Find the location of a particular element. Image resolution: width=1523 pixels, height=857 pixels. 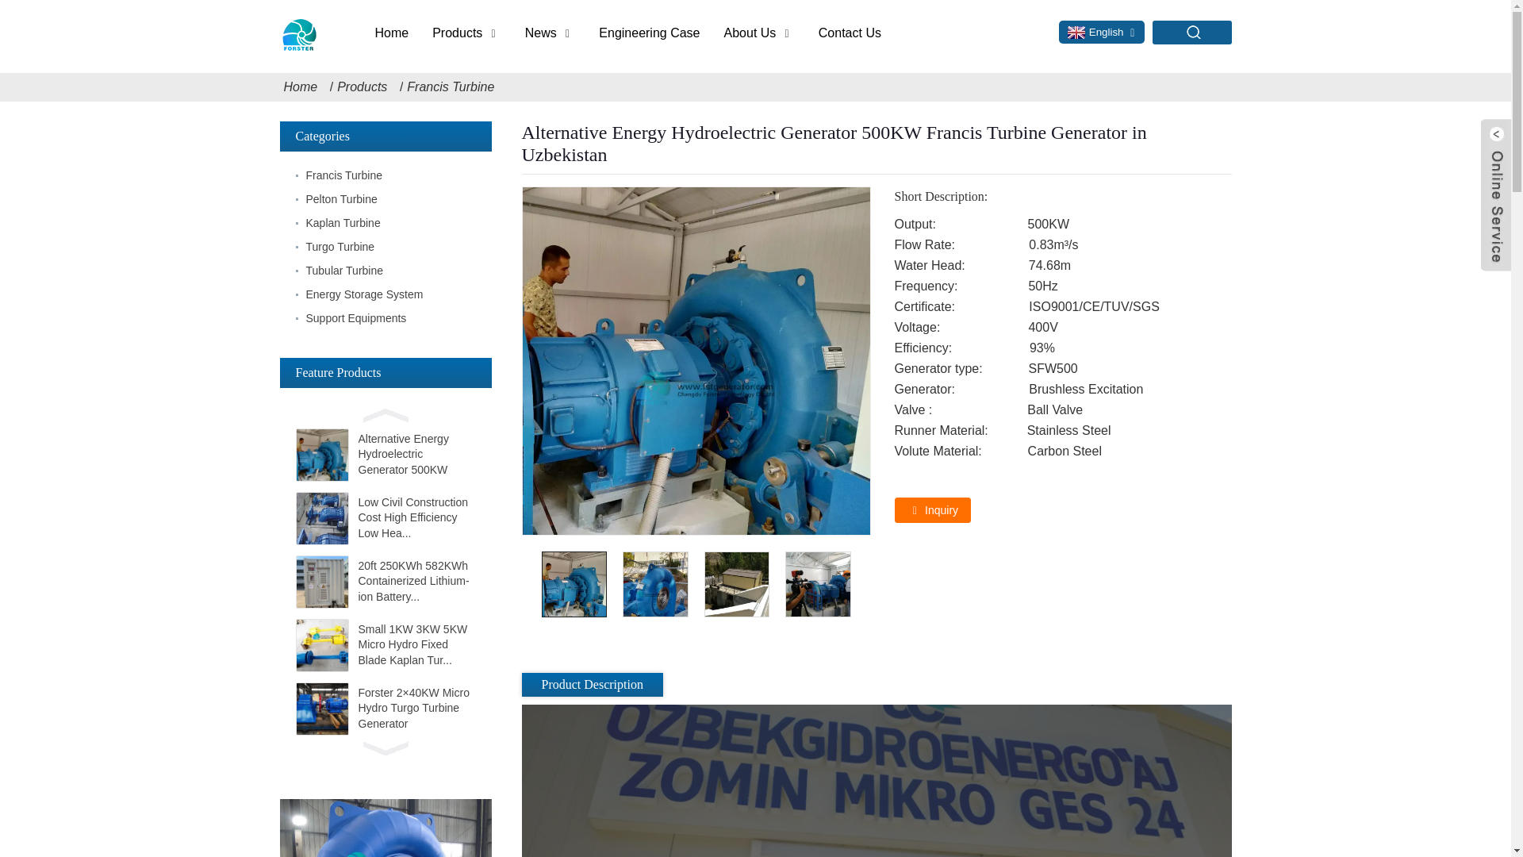

About Us is located at coordinates (750, 33).